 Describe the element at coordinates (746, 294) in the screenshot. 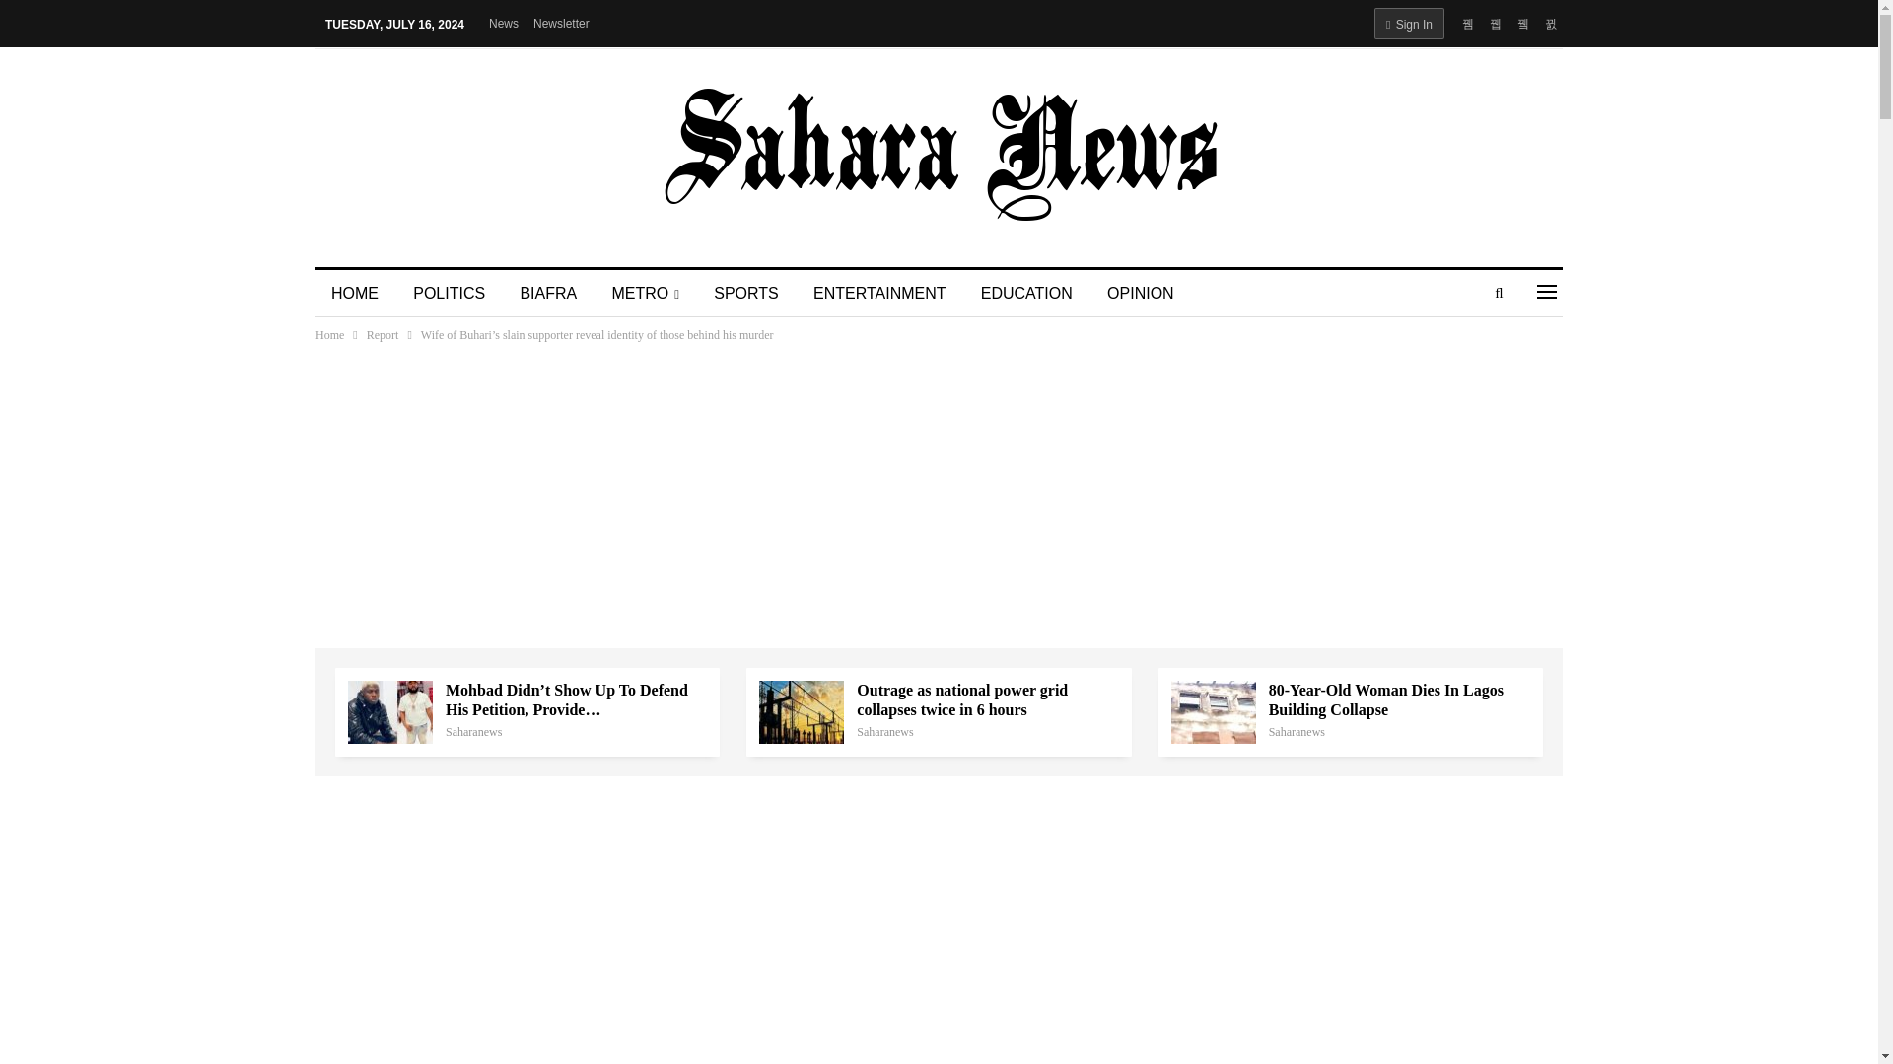

I see `SPORTS` at that location.